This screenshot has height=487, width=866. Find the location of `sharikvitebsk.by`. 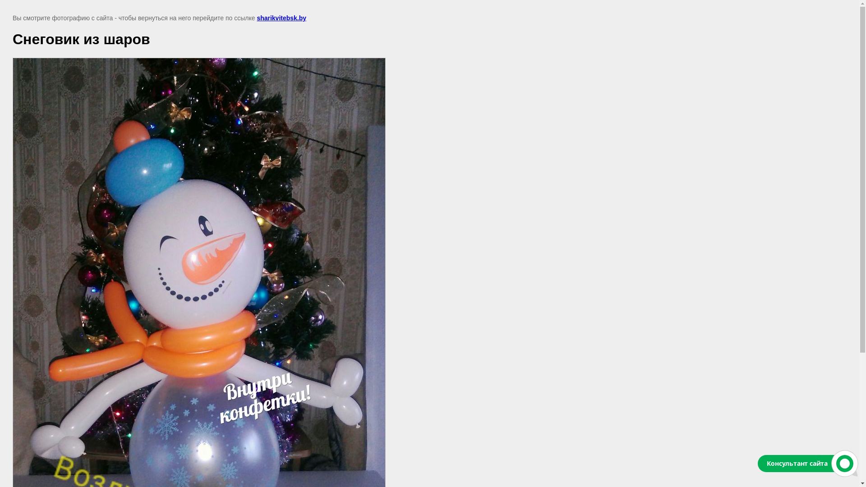

sharikvitebsk.by is located at coordinates (281, 18).